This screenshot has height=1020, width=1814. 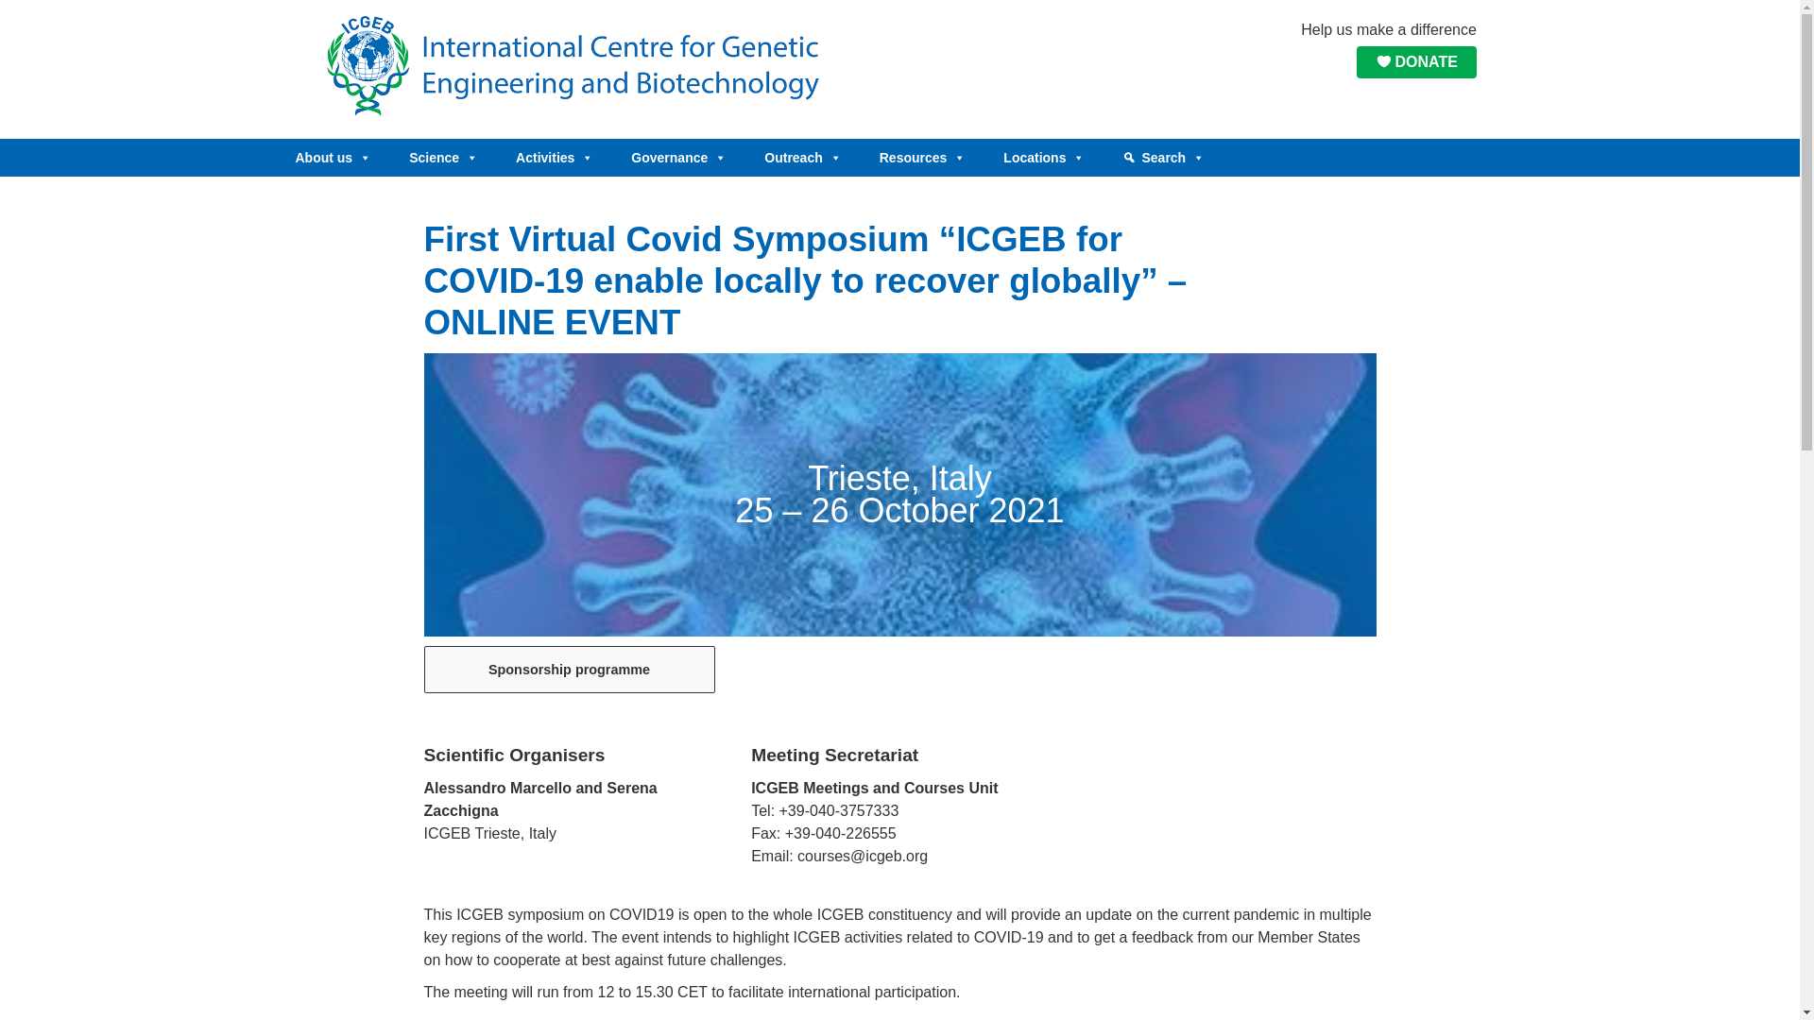 I want to click on About us, so click(x=333, y=157).